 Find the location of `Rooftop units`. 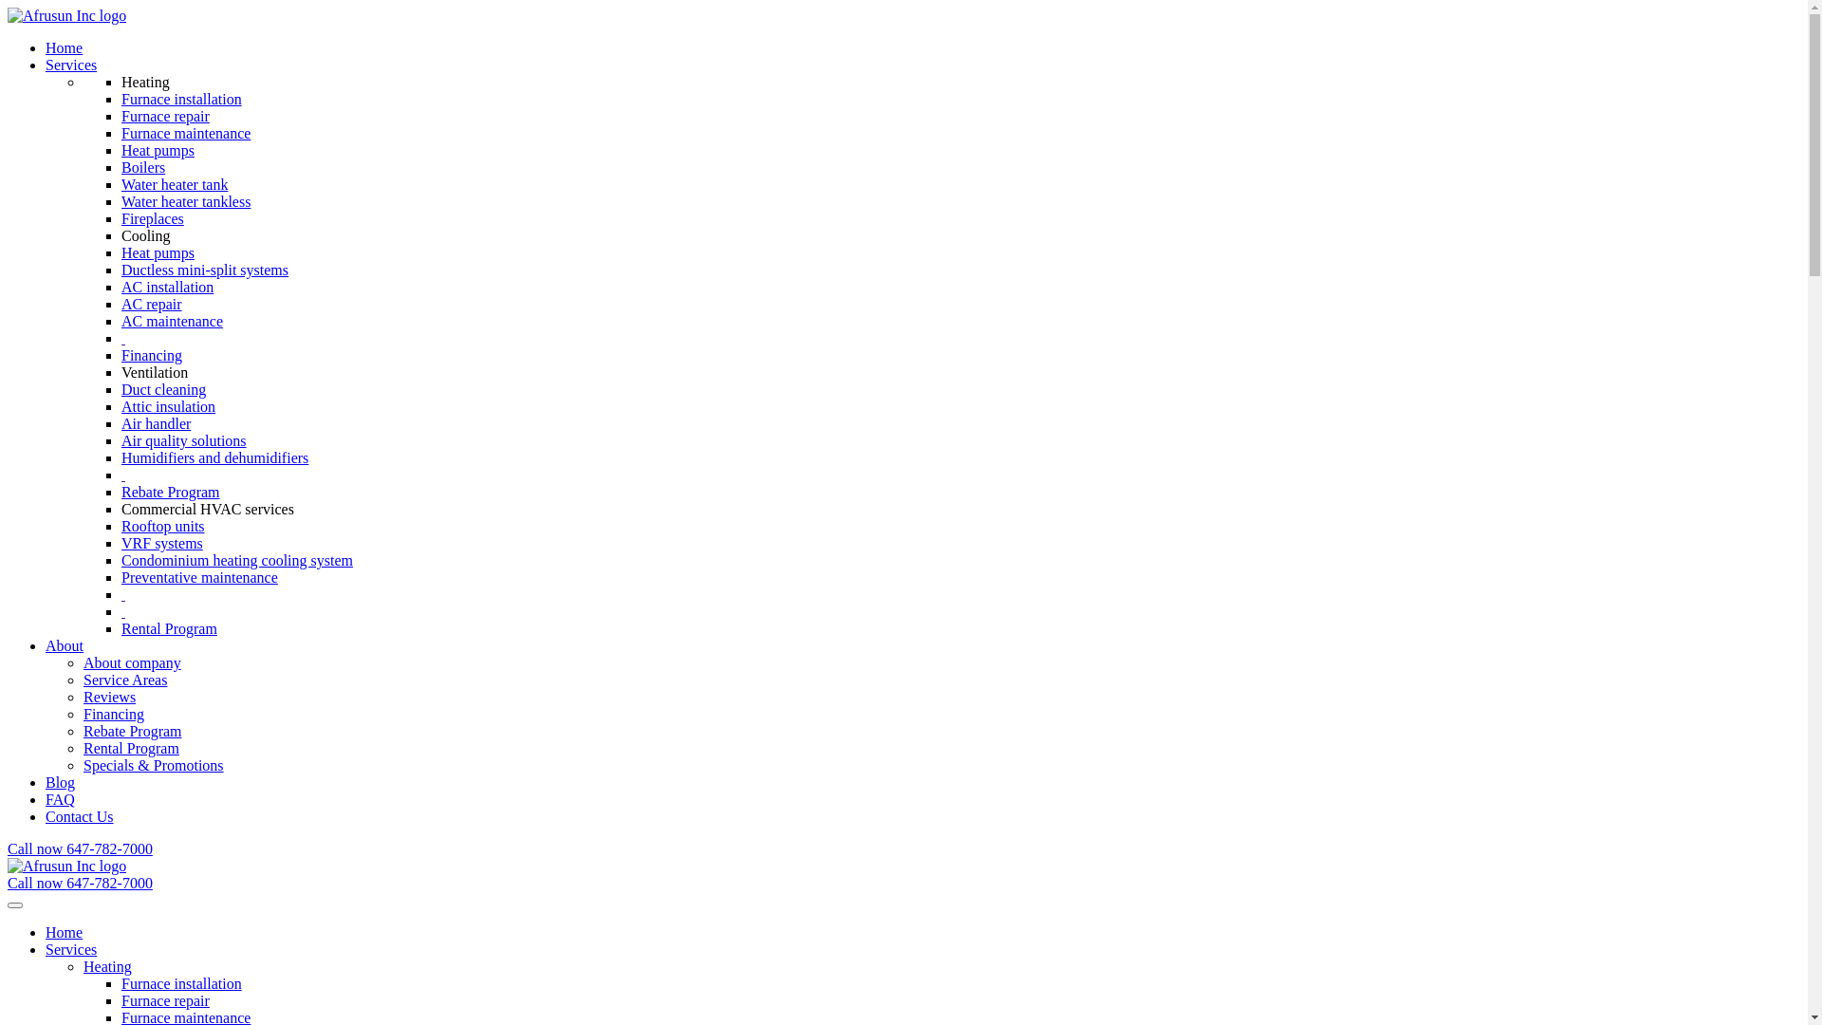

Rooftop units is located at coordinates (163, 526).